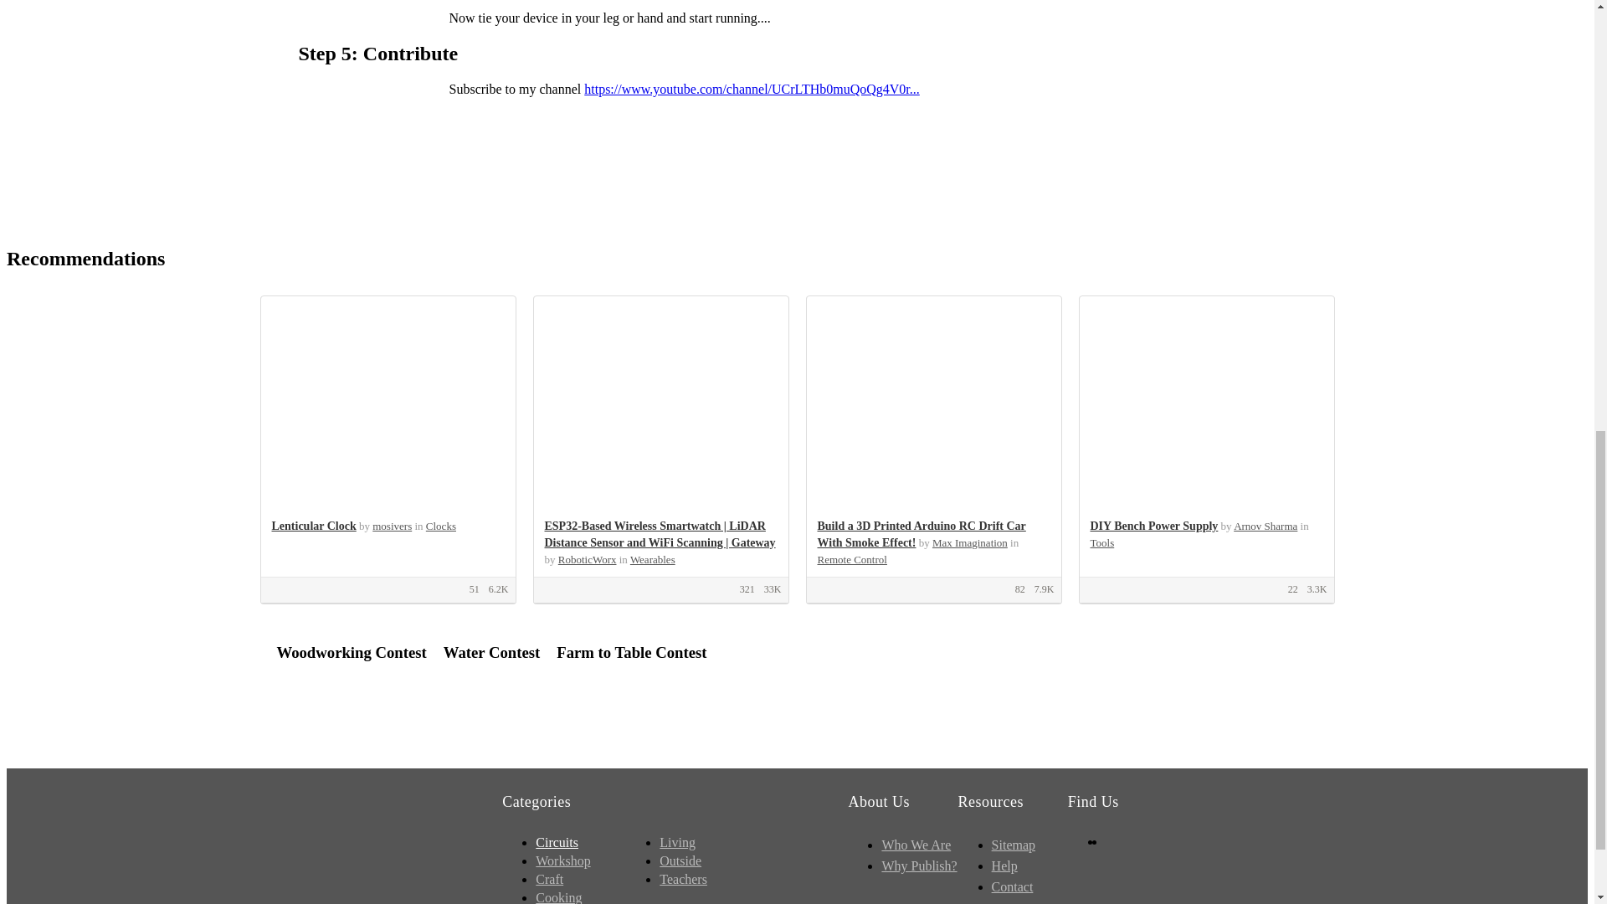  What do you see at coordinates (921, 534) in the screenshot?
I see `Build a 3D Printed Arduino RC Drift Car With Smoke Effect!` at bounding box center [921, 534].